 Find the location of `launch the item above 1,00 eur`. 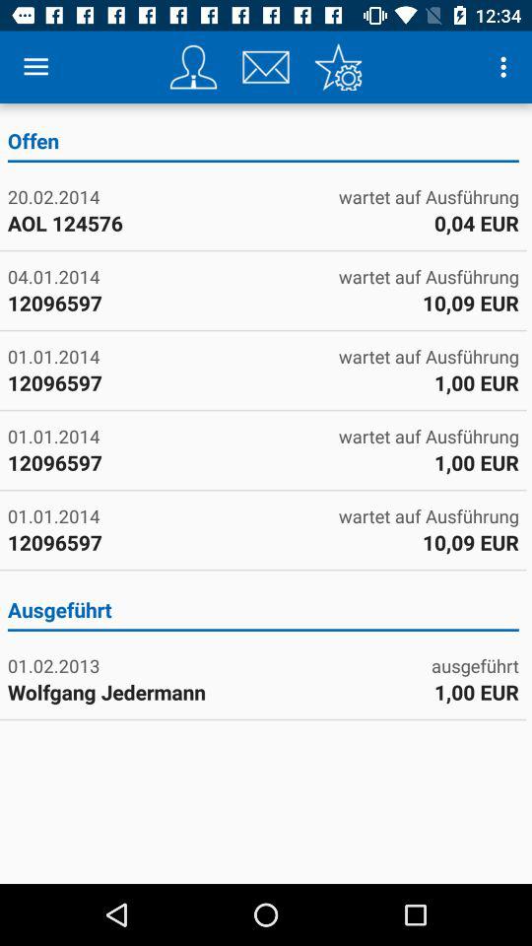

launch the item above 1,00 eur is located at coordinates (475, 666).